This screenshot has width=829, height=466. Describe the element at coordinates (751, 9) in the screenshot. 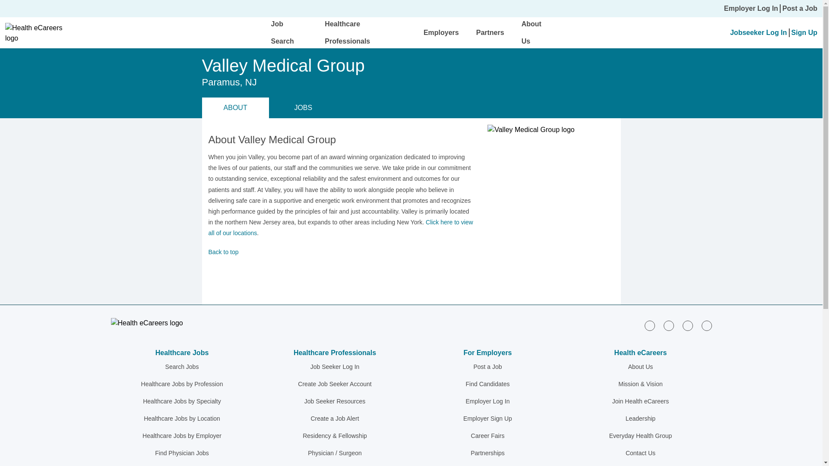

I see `Employer Log In` at that location.